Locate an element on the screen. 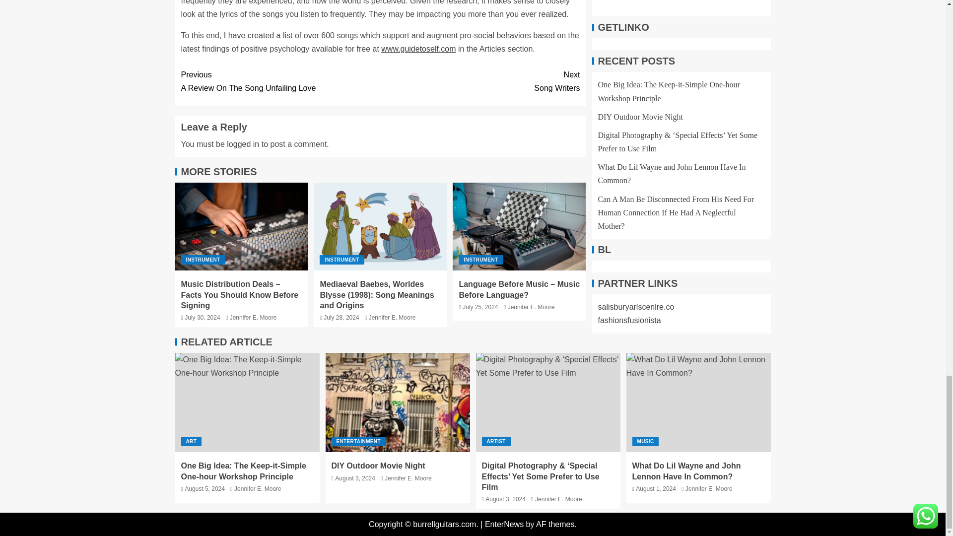 Image resolution: width=953 pixels, height=536 pixels. Jennifer E. Moore is located at coordinates (392, 317).